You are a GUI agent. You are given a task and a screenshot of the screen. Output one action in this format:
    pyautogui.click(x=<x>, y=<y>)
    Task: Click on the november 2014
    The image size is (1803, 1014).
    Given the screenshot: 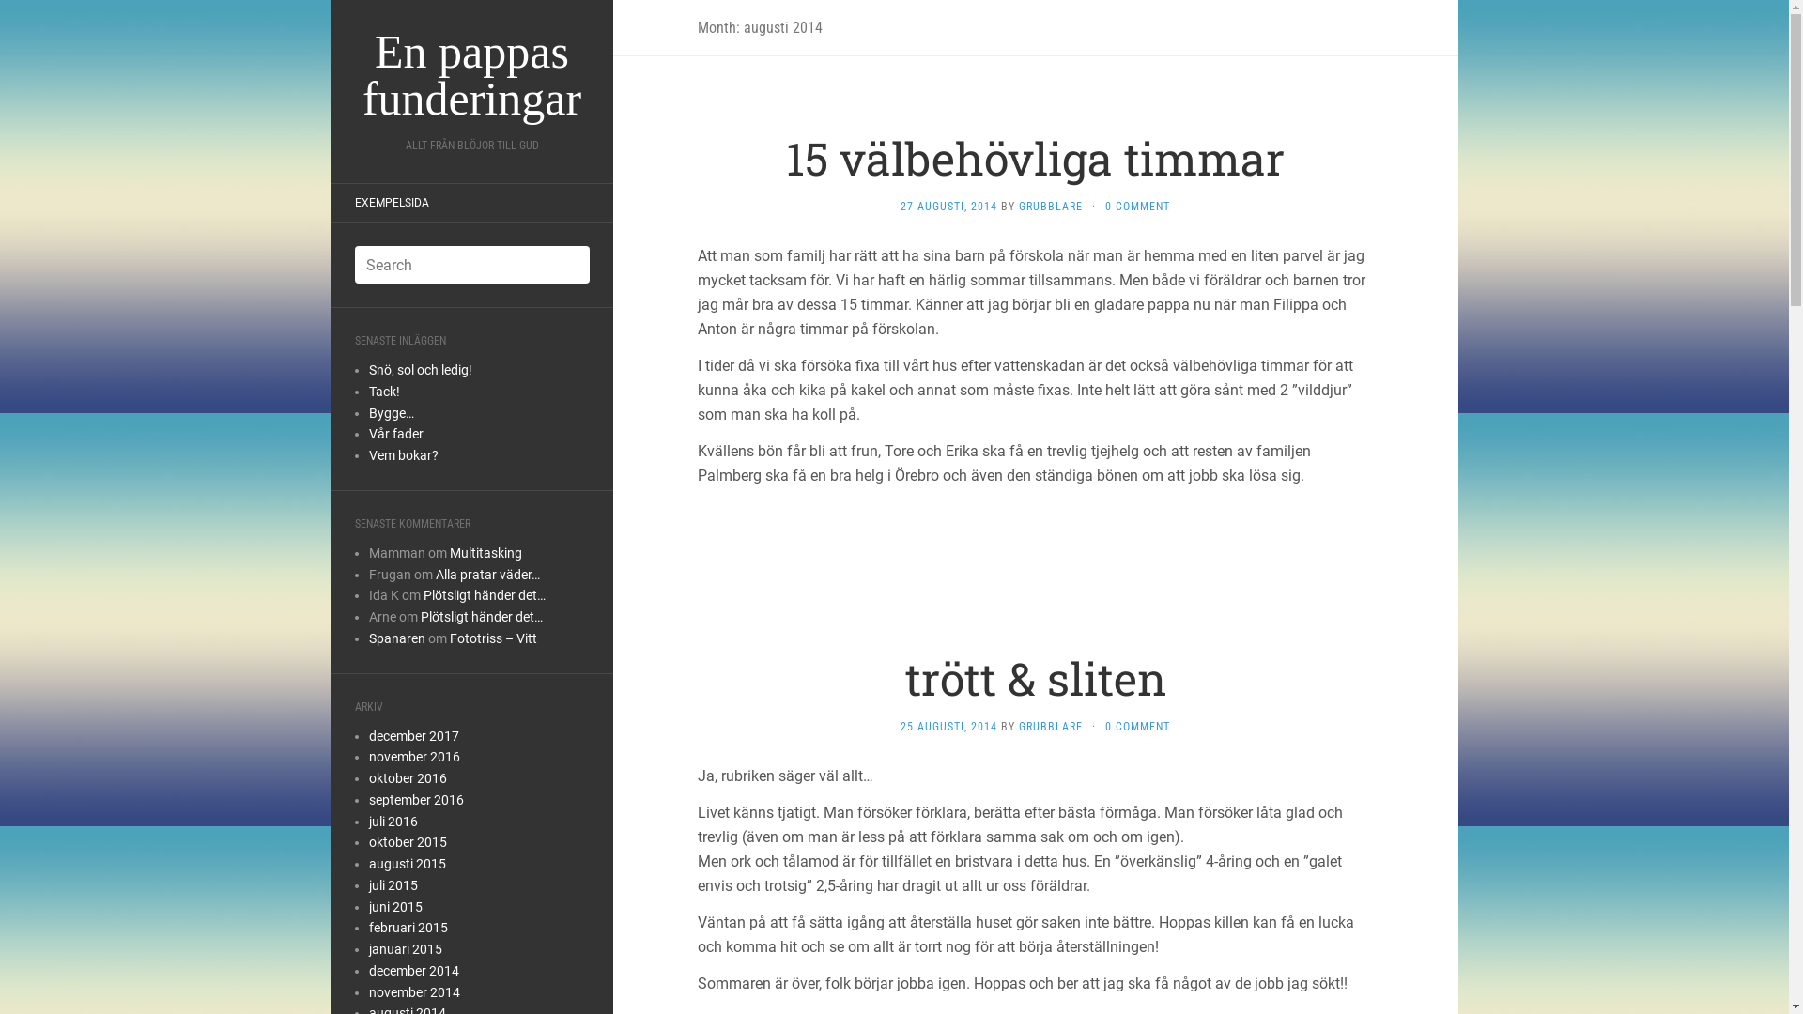 What is the action you would take?
    pyautogui.click(x=413, y=991)
    